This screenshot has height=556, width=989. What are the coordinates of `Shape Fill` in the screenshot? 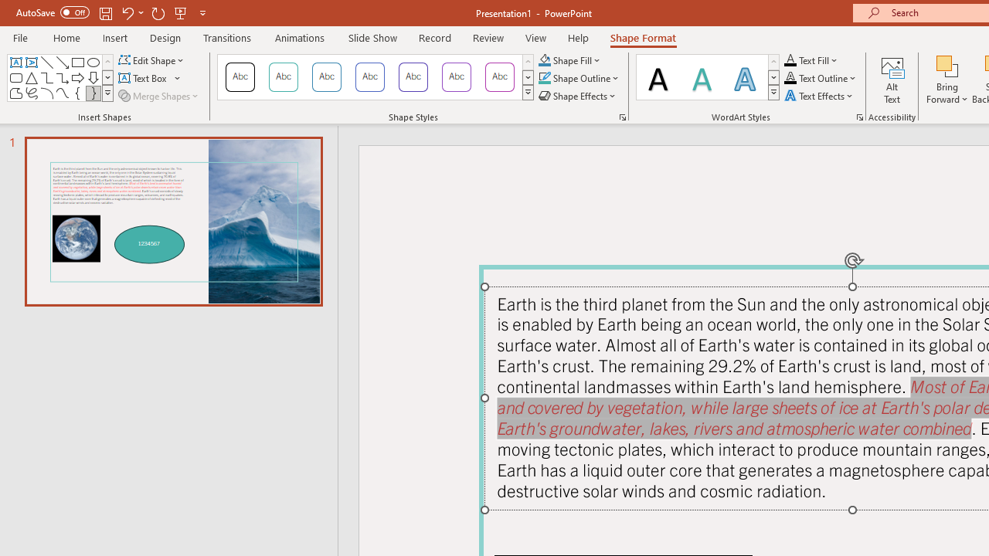 It's located at (570, 60).